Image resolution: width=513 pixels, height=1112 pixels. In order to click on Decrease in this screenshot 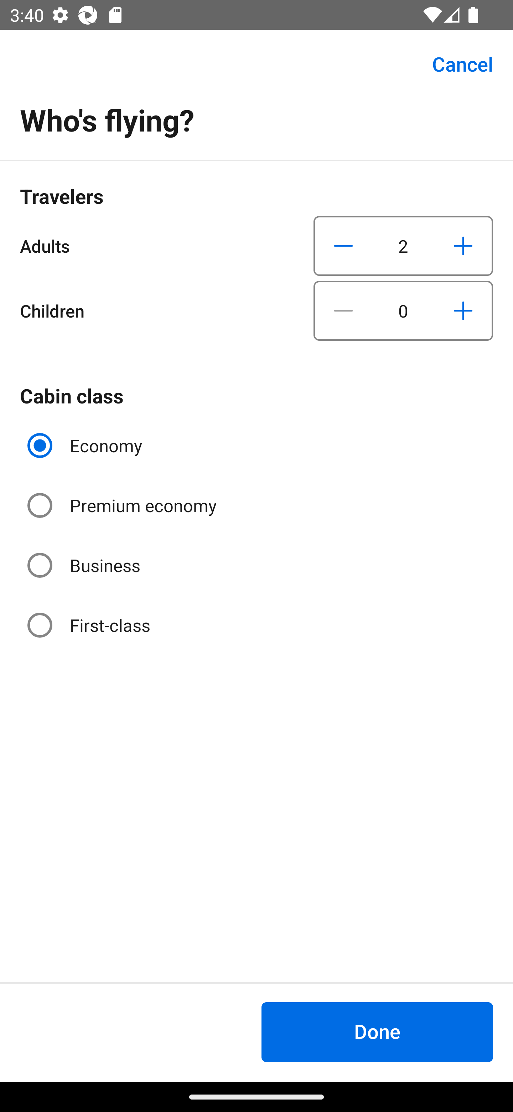, I will do `click(343, 311)`.